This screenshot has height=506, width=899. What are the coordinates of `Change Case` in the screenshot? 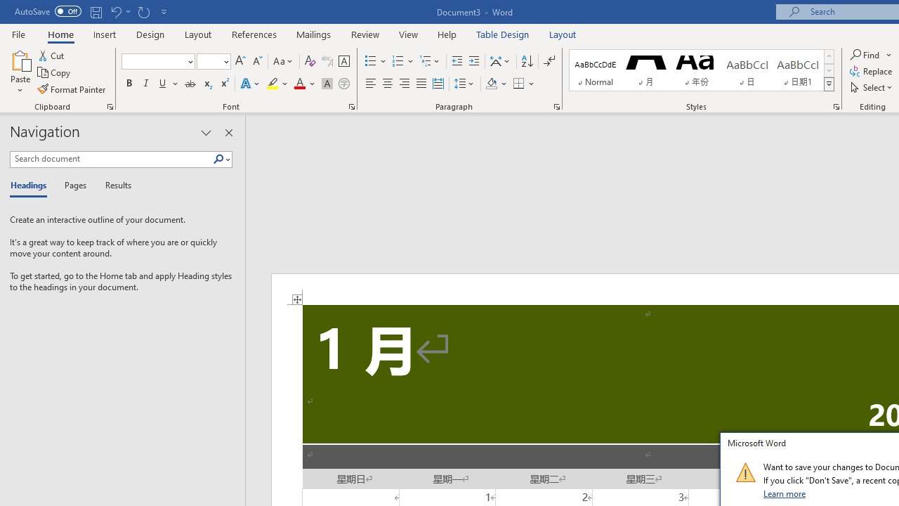 It's located at (284, 62).